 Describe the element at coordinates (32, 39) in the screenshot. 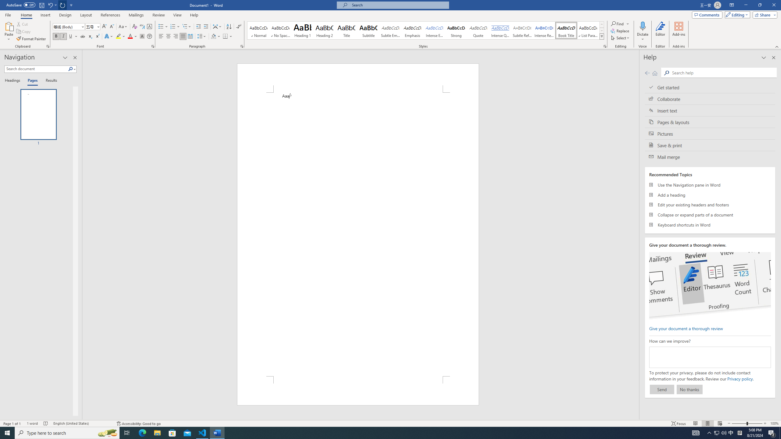

I see `Format Painter` at that location.